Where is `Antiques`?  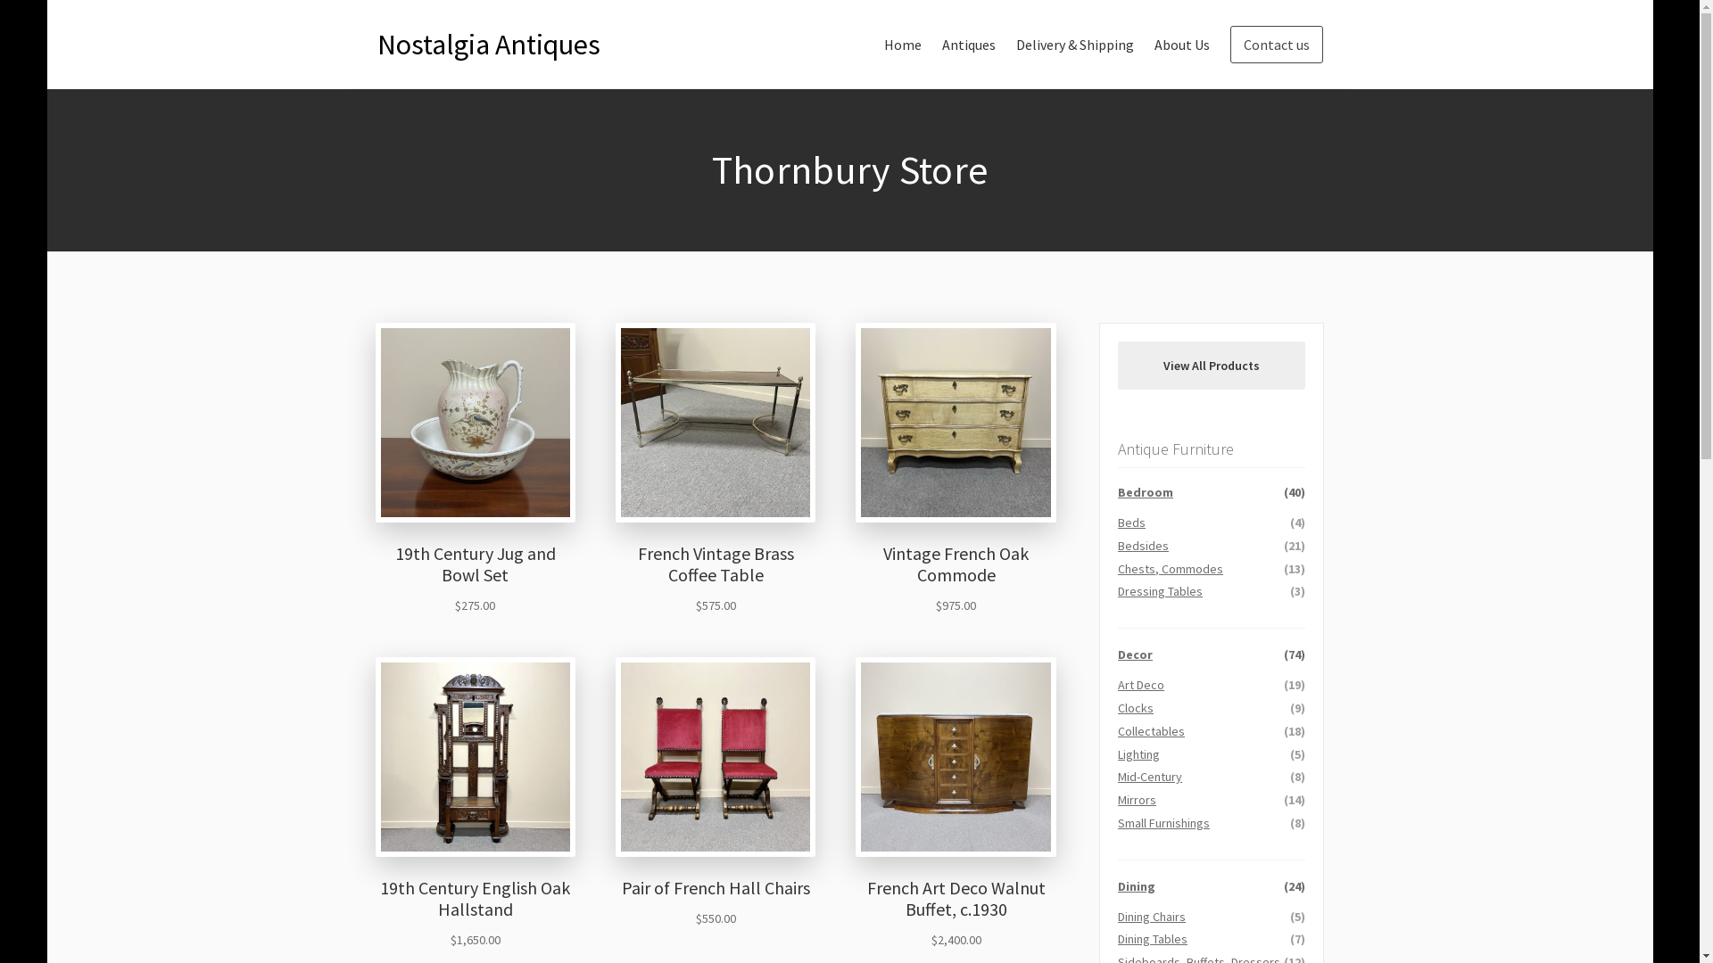
Antiques is located at coordinates (969, 45).